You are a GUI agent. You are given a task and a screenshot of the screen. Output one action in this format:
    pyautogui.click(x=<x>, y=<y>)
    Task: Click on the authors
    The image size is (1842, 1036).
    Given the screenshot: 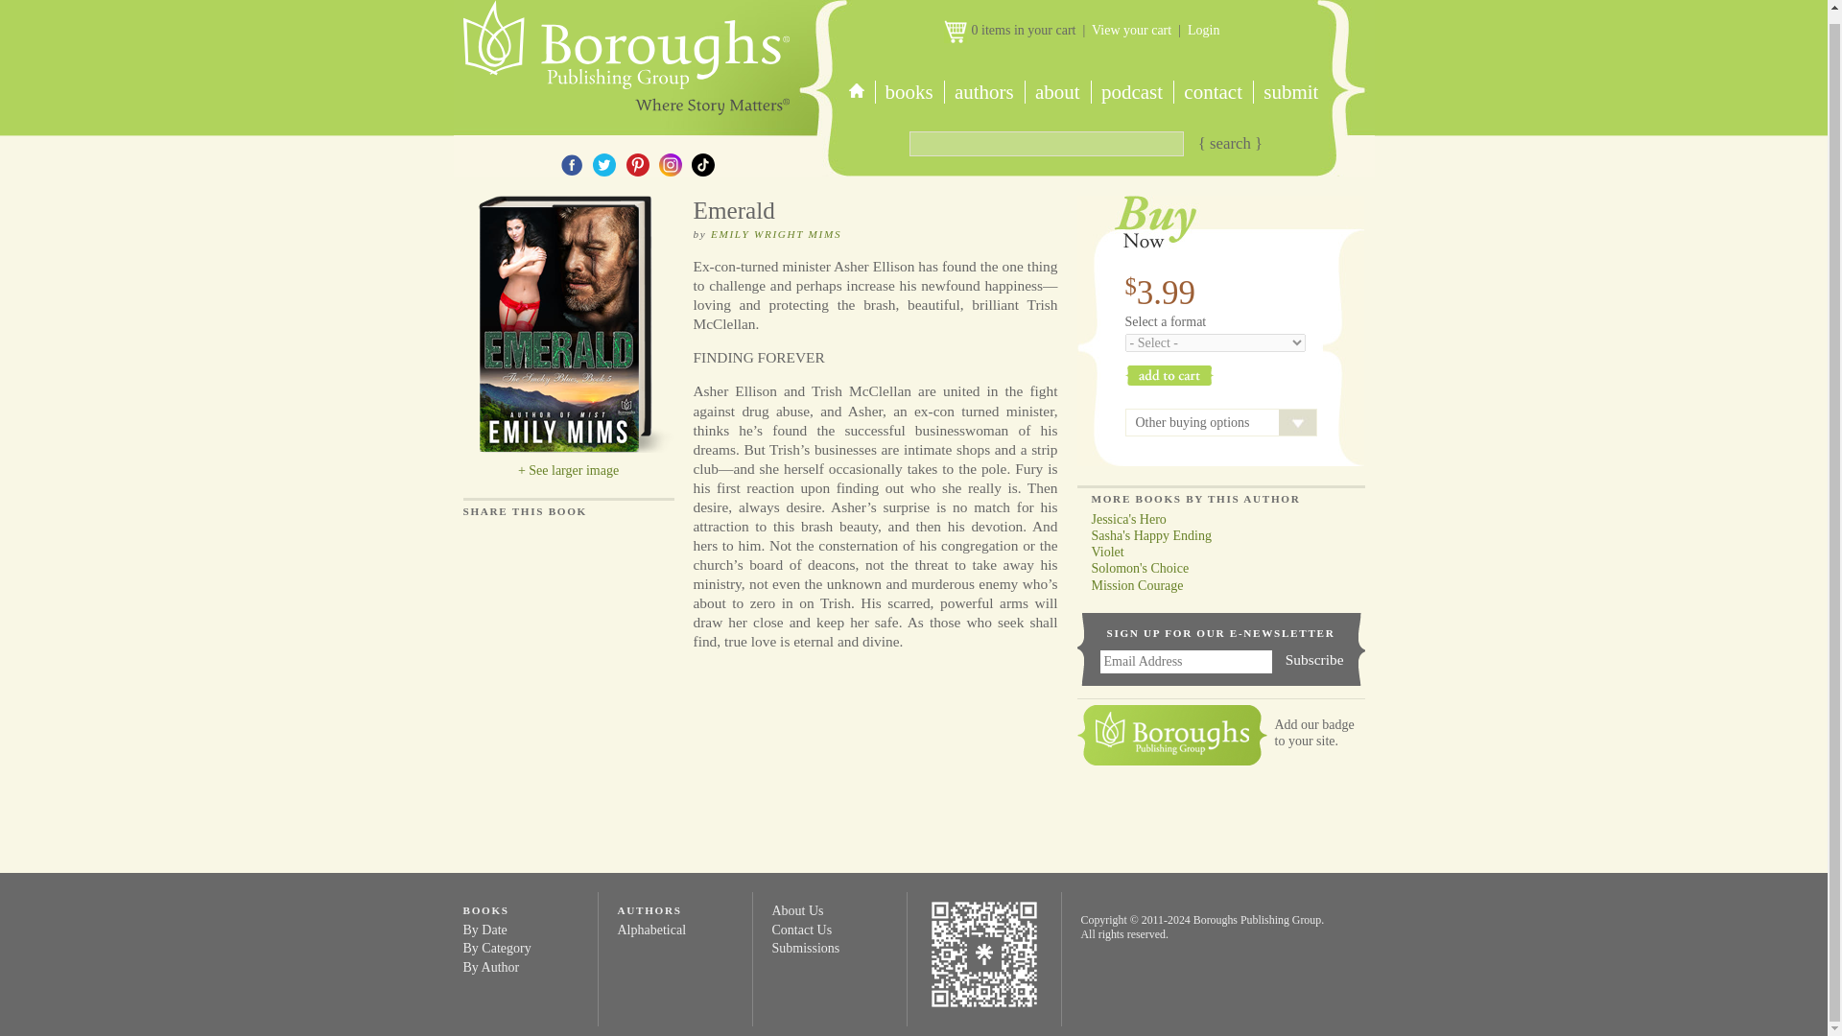 What is the action you would take?
    pyautogui.click(x=983, y=92)
    